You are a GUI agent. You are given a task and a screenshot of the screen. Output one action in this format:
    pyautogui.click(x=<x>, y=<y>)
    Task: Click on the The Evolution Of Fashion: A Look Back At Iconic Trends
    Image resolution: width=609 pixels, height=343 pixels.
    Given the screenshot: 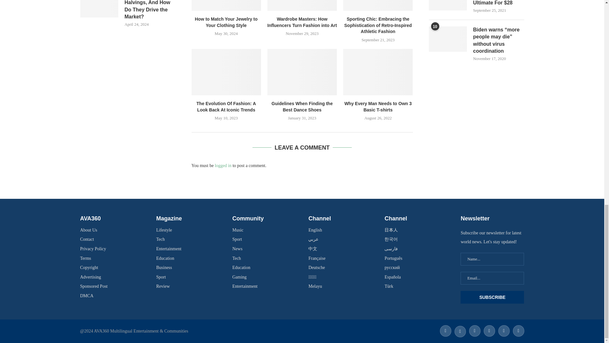 What is the action you would take?
    pyautogui.click(x=226, y=72)
    